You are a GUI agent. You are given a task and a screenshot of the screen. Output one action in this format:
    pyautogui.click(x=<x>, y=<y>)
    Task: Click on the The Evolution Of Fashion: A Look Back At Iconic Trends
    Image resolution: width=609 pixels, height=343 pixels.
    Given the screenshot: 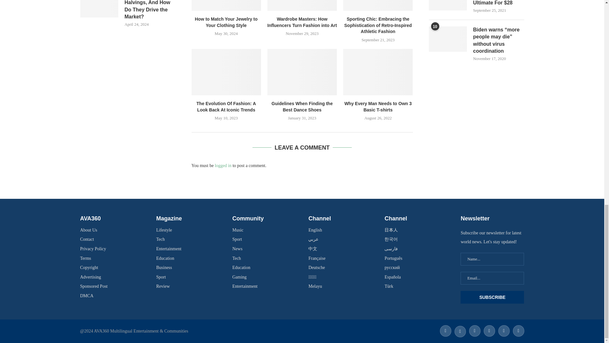 What is the action you would take?
    pyautogui.click(x=226, y=72)
    